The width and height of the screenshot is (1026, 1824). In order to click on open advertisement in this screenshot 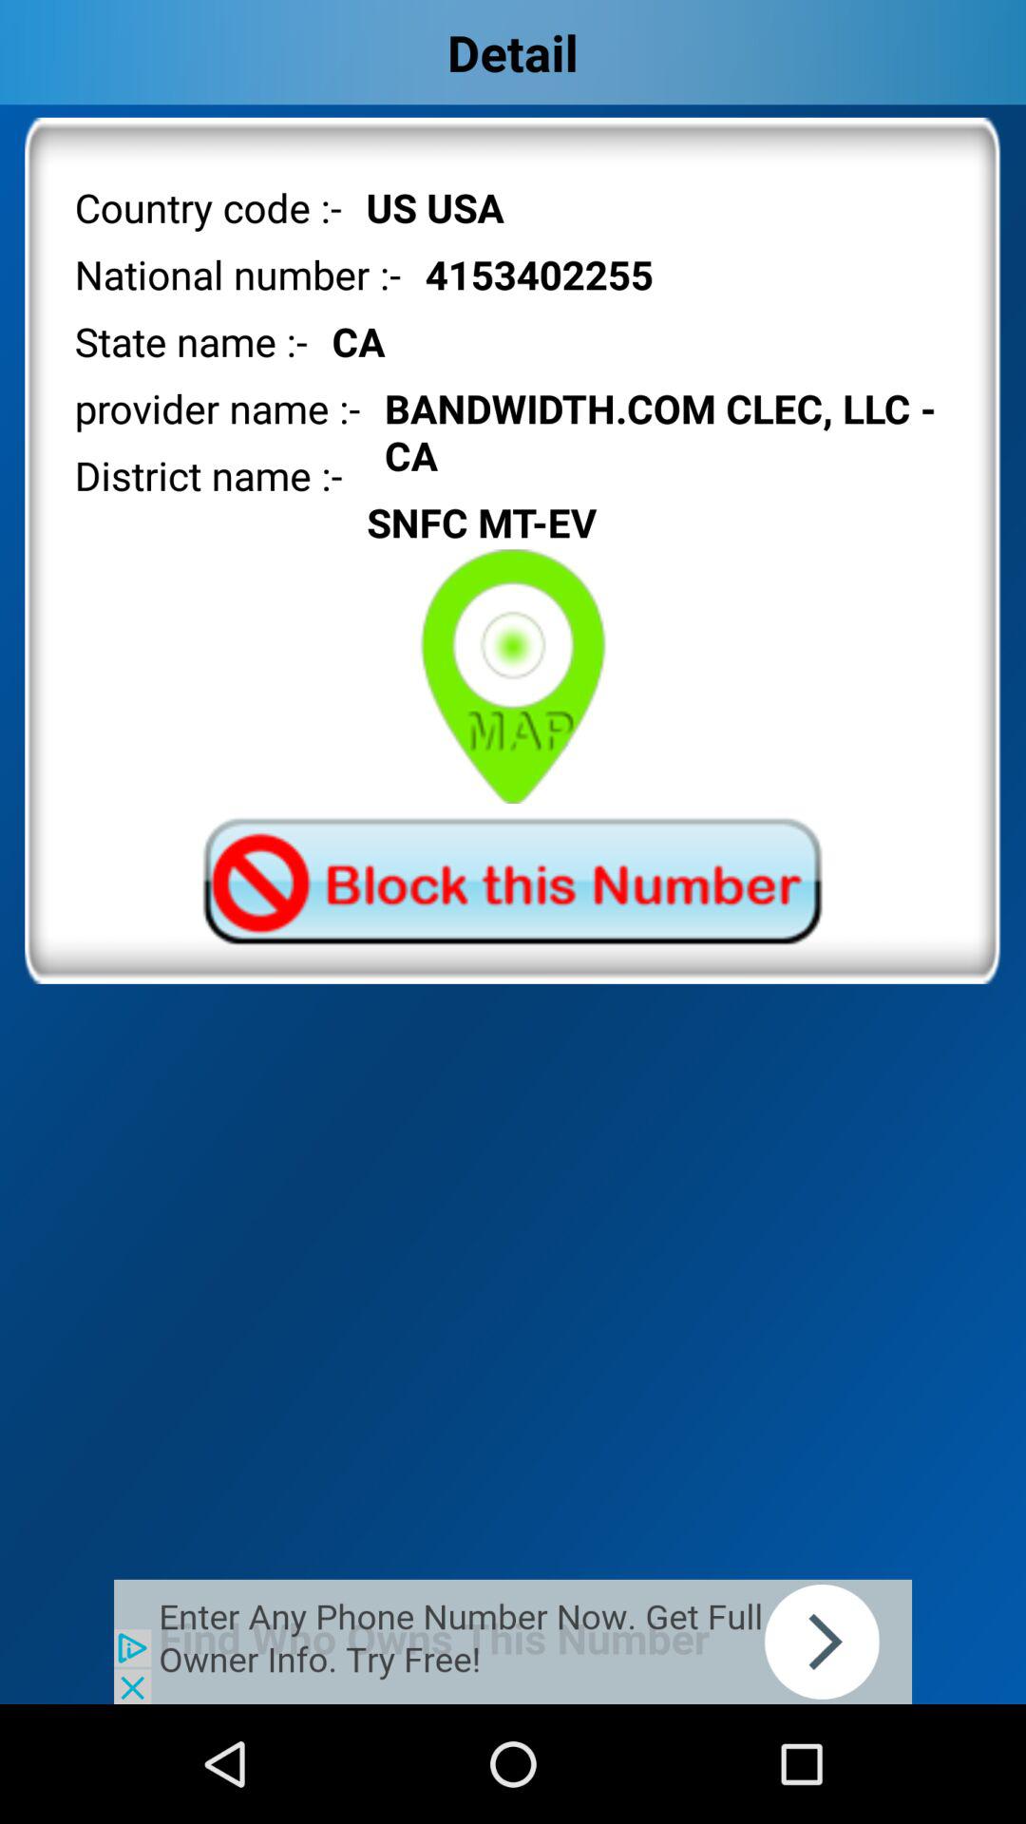, I will do `click(513, 1642)`.